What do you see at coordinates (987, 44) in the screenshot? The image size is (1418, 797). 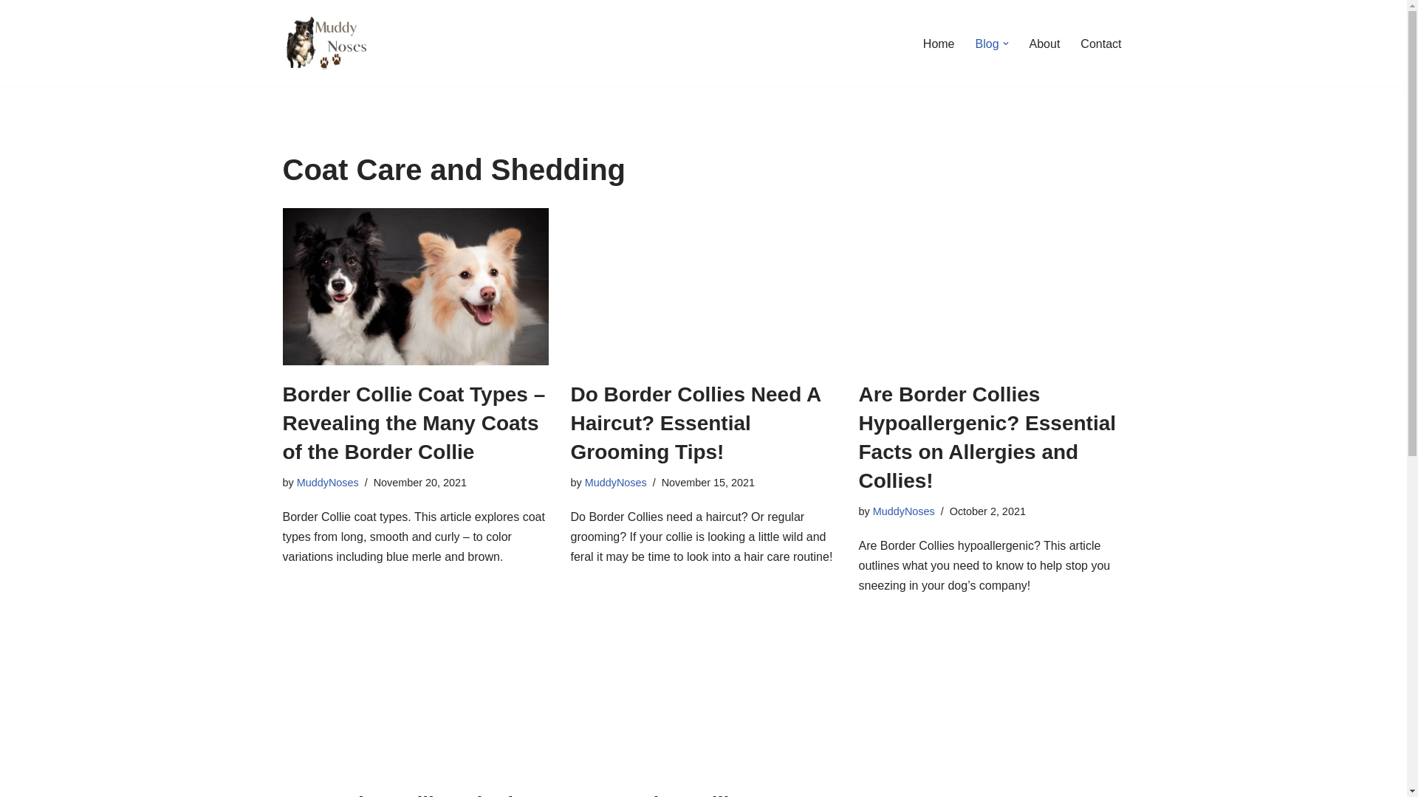 I see `Blog` at bounding box center [987, 44].